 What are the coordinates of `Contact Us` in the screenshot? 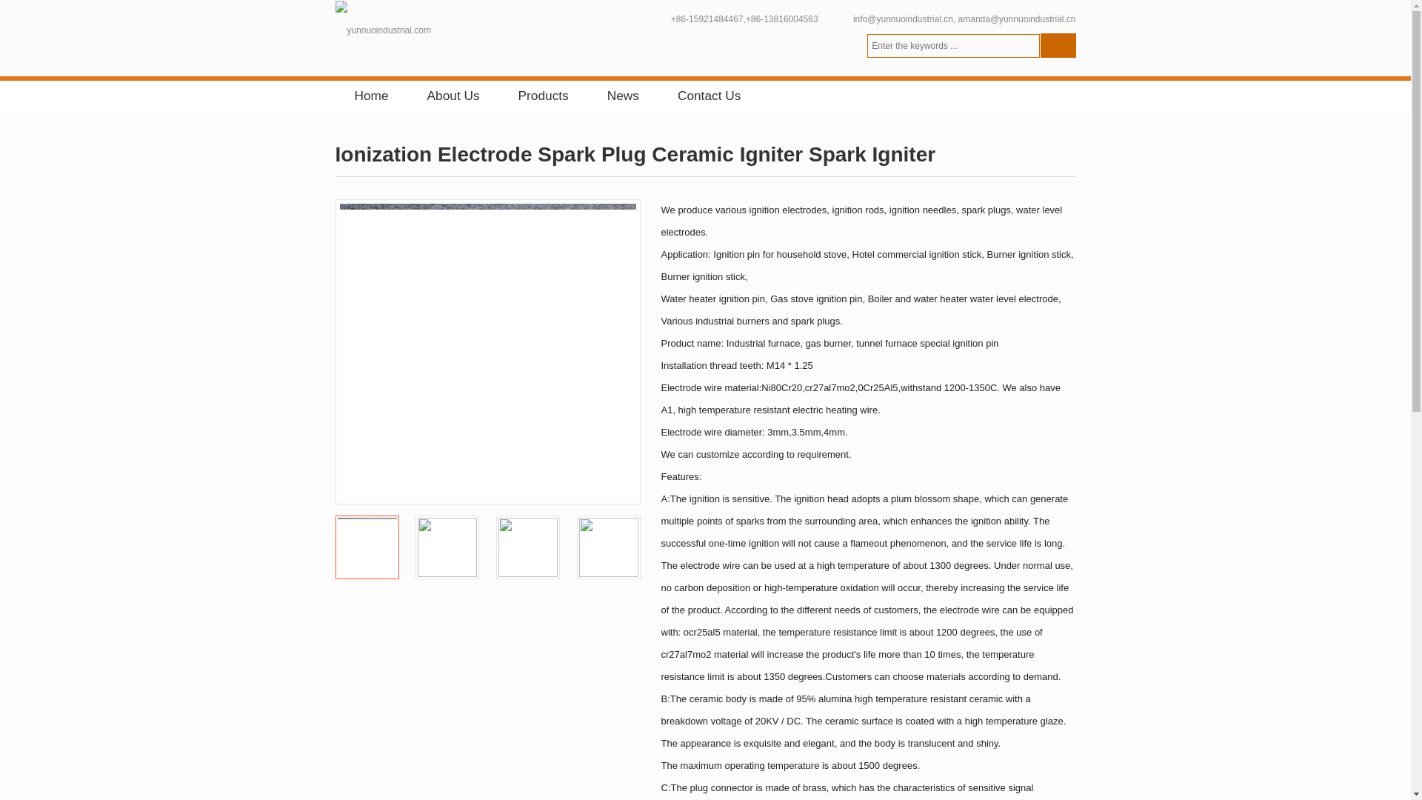 It's located at (708, 96).